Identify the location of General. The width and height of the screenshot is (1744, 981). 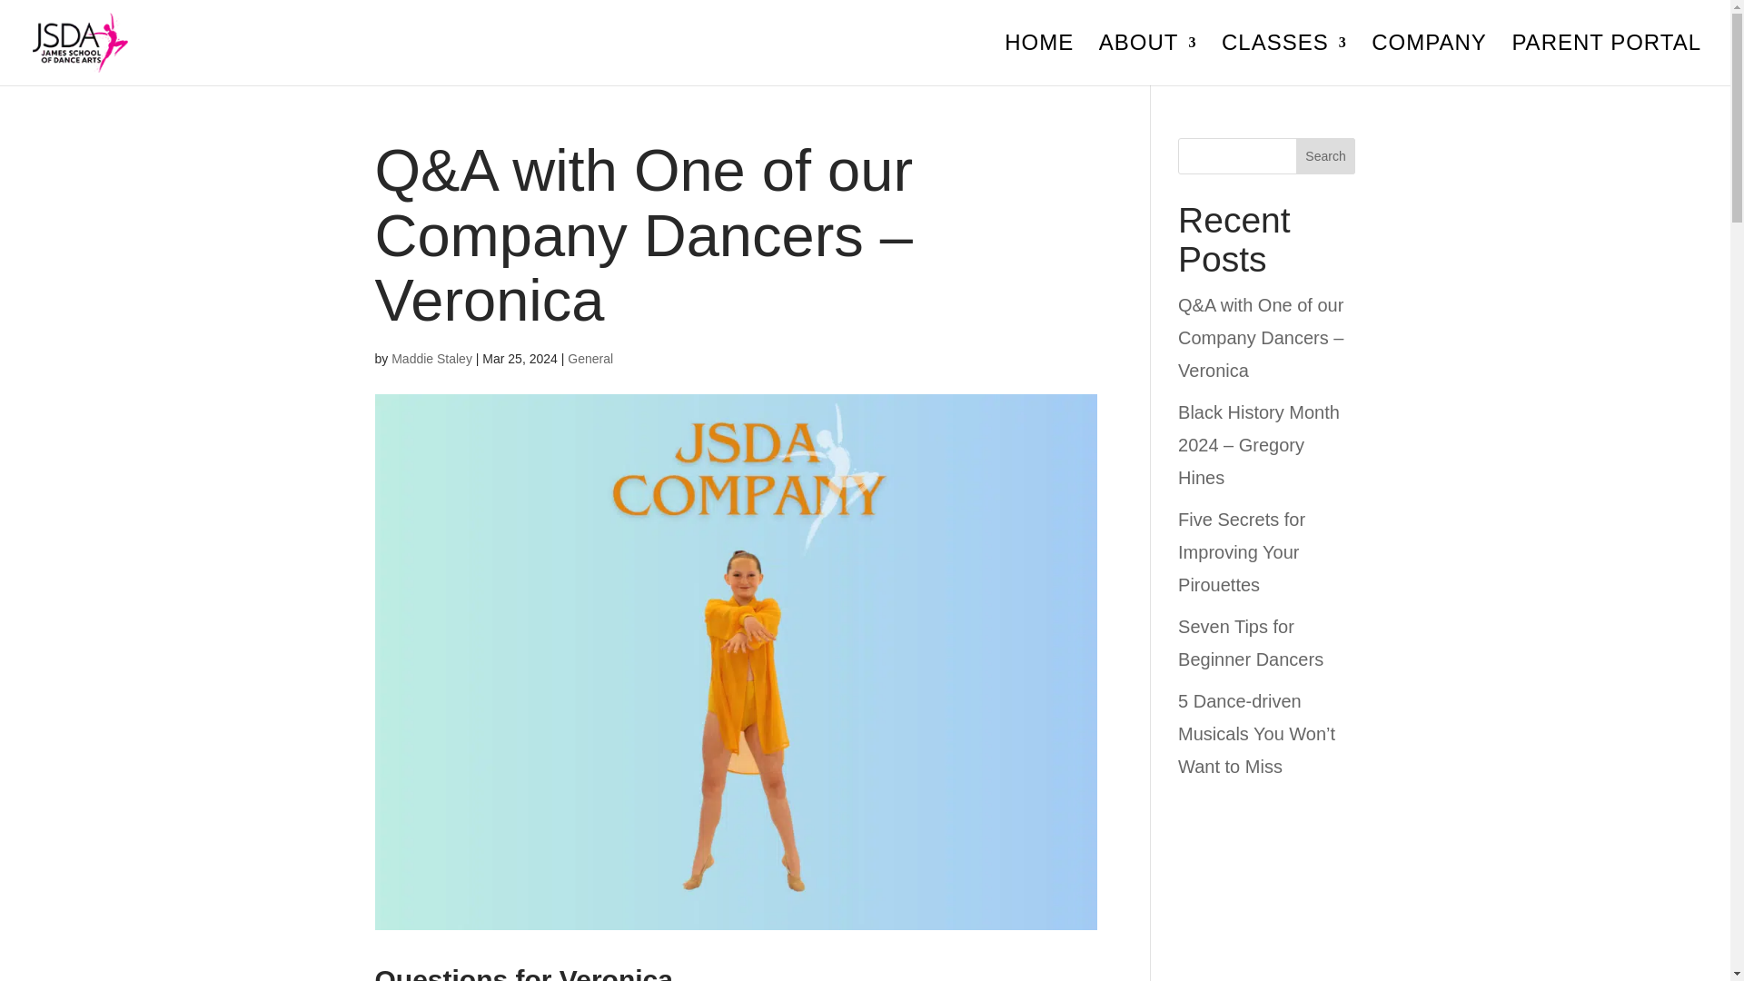
(590, 357).